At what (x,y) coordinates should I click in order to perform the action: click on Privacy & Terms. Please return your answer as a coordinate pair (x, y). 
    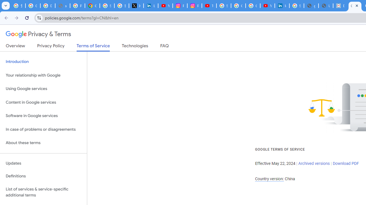
    Looking at the image, I should click on (38, 34).